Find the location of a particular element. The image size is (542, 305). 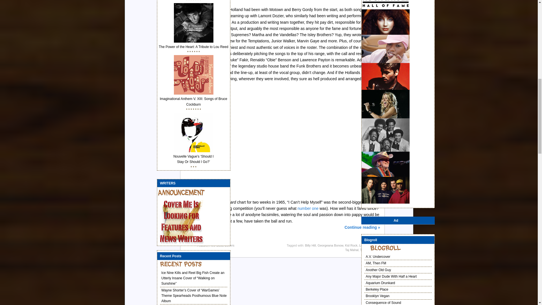

Kid Rock is located at coordinates (351, 245).